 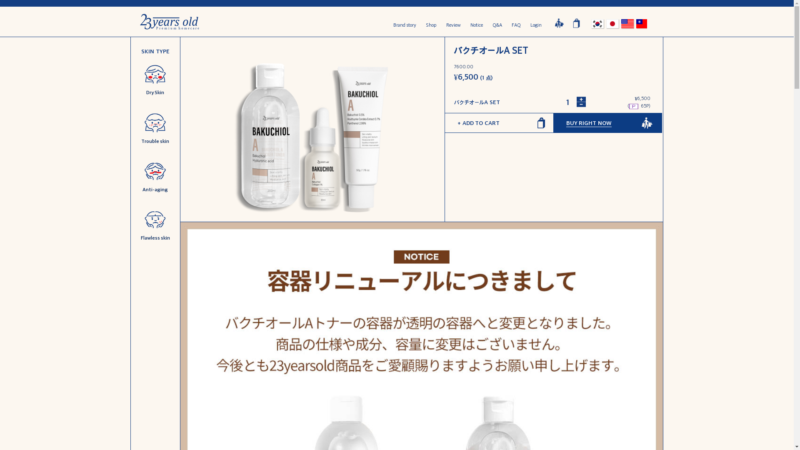 What do you see at coordinates (155, 177) in the screenshot?
I see `Anti-aging` at bounding box center [155, 177].